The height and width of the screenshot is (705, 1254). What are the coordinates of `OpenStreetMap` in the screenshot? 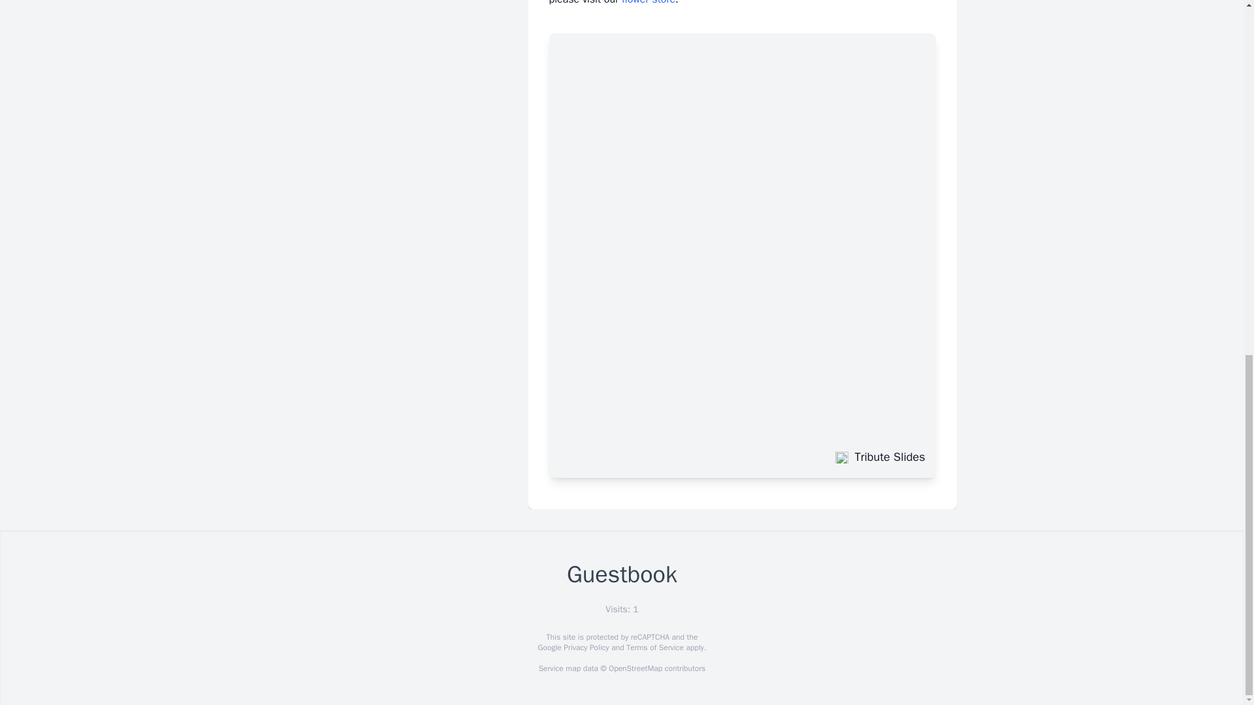 It's located at (635, 668).